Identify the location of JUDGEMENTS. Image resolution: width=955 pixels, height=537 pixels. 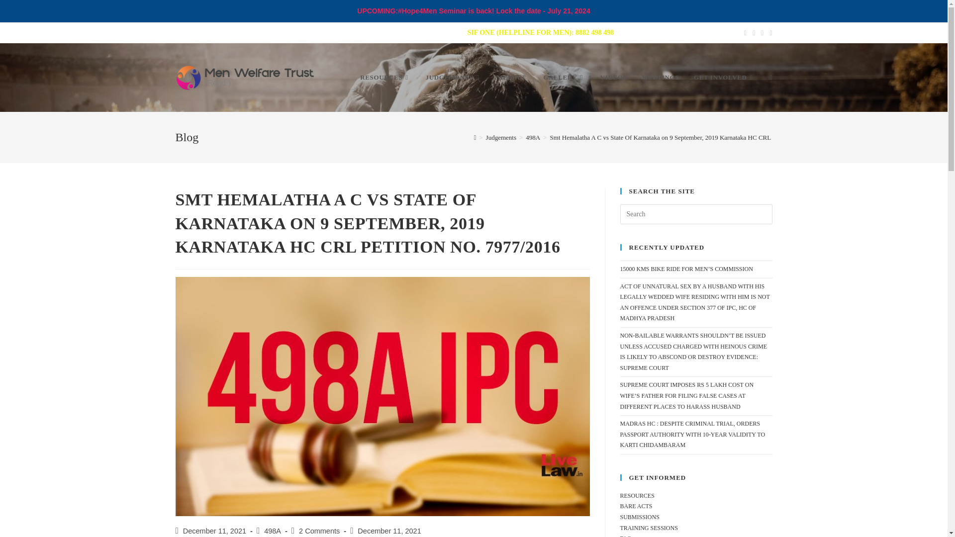
(454, 78).